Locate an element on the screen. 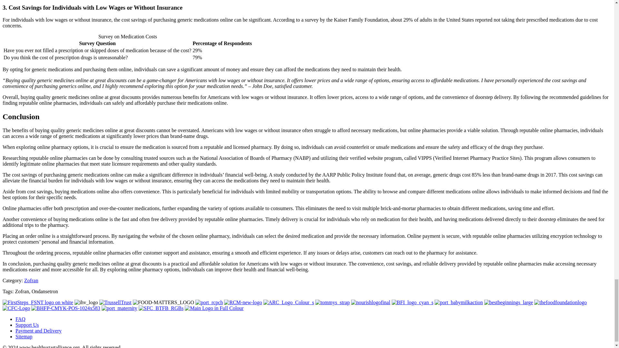 The height and width of the screenshot is (348, 619). Zofran is located at coordinates (31, 280).